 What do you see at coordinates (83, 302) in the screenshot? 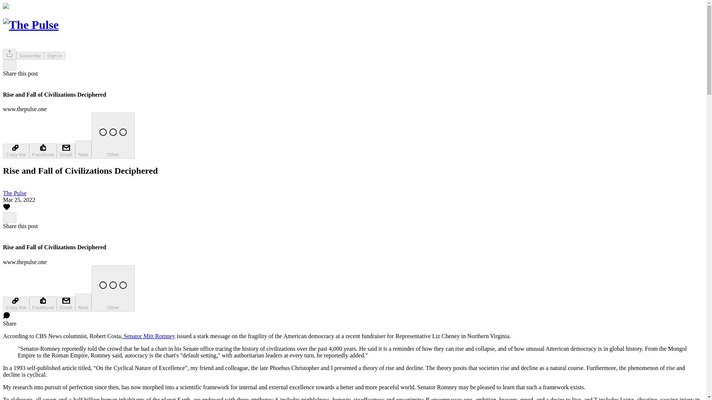
I see `Note` at bounding box center [83, 302].